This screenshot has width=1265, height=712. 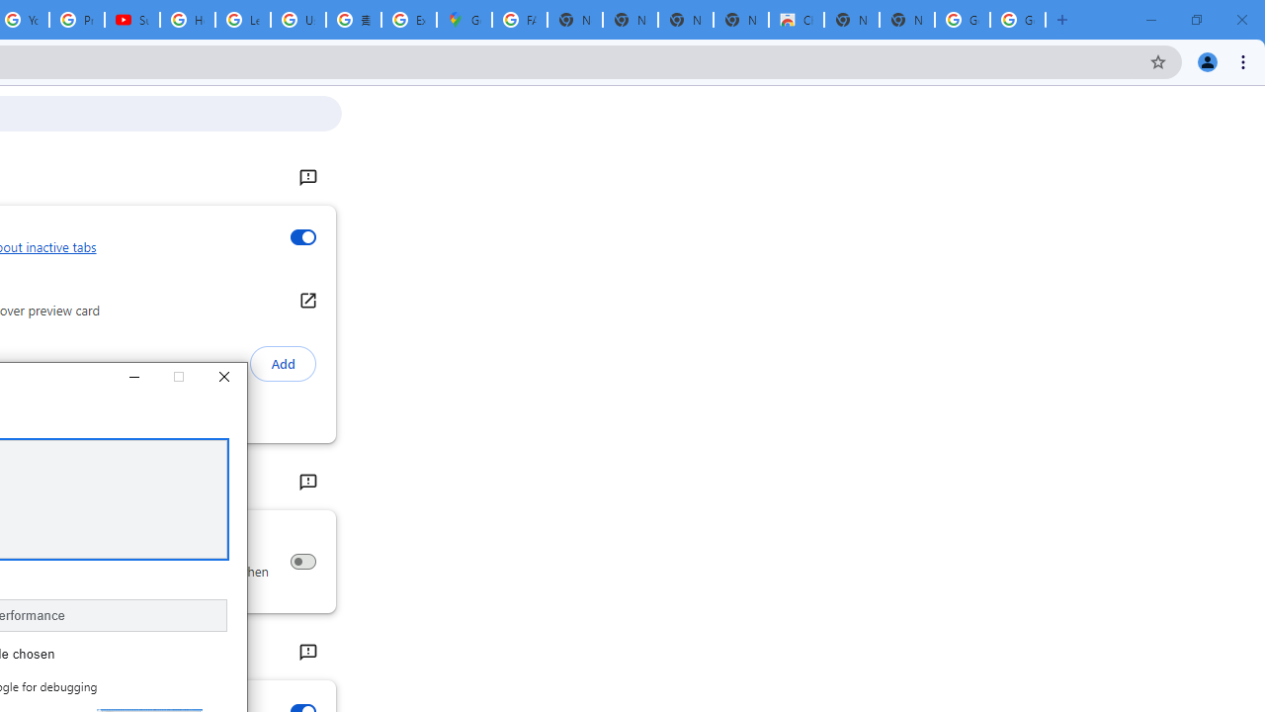 What do you see at coordinates (302, 237) in the screenshot?
I see `Inactive tabs appearance` at bounding box center [302, 237].